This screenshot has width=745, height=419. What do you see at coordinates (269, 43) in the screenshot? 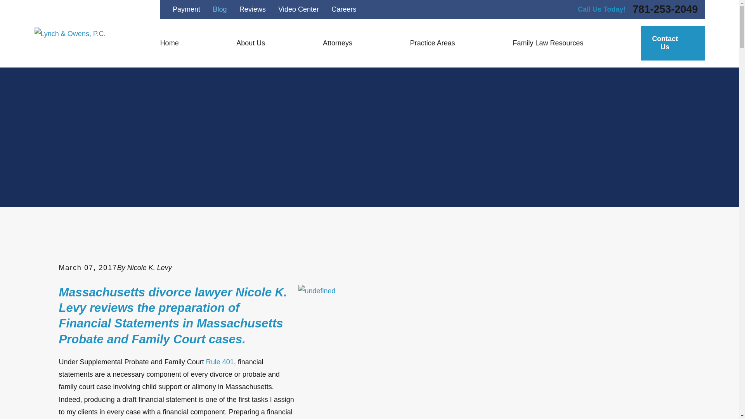
I see `About Us` at bounding box center [269, 43].